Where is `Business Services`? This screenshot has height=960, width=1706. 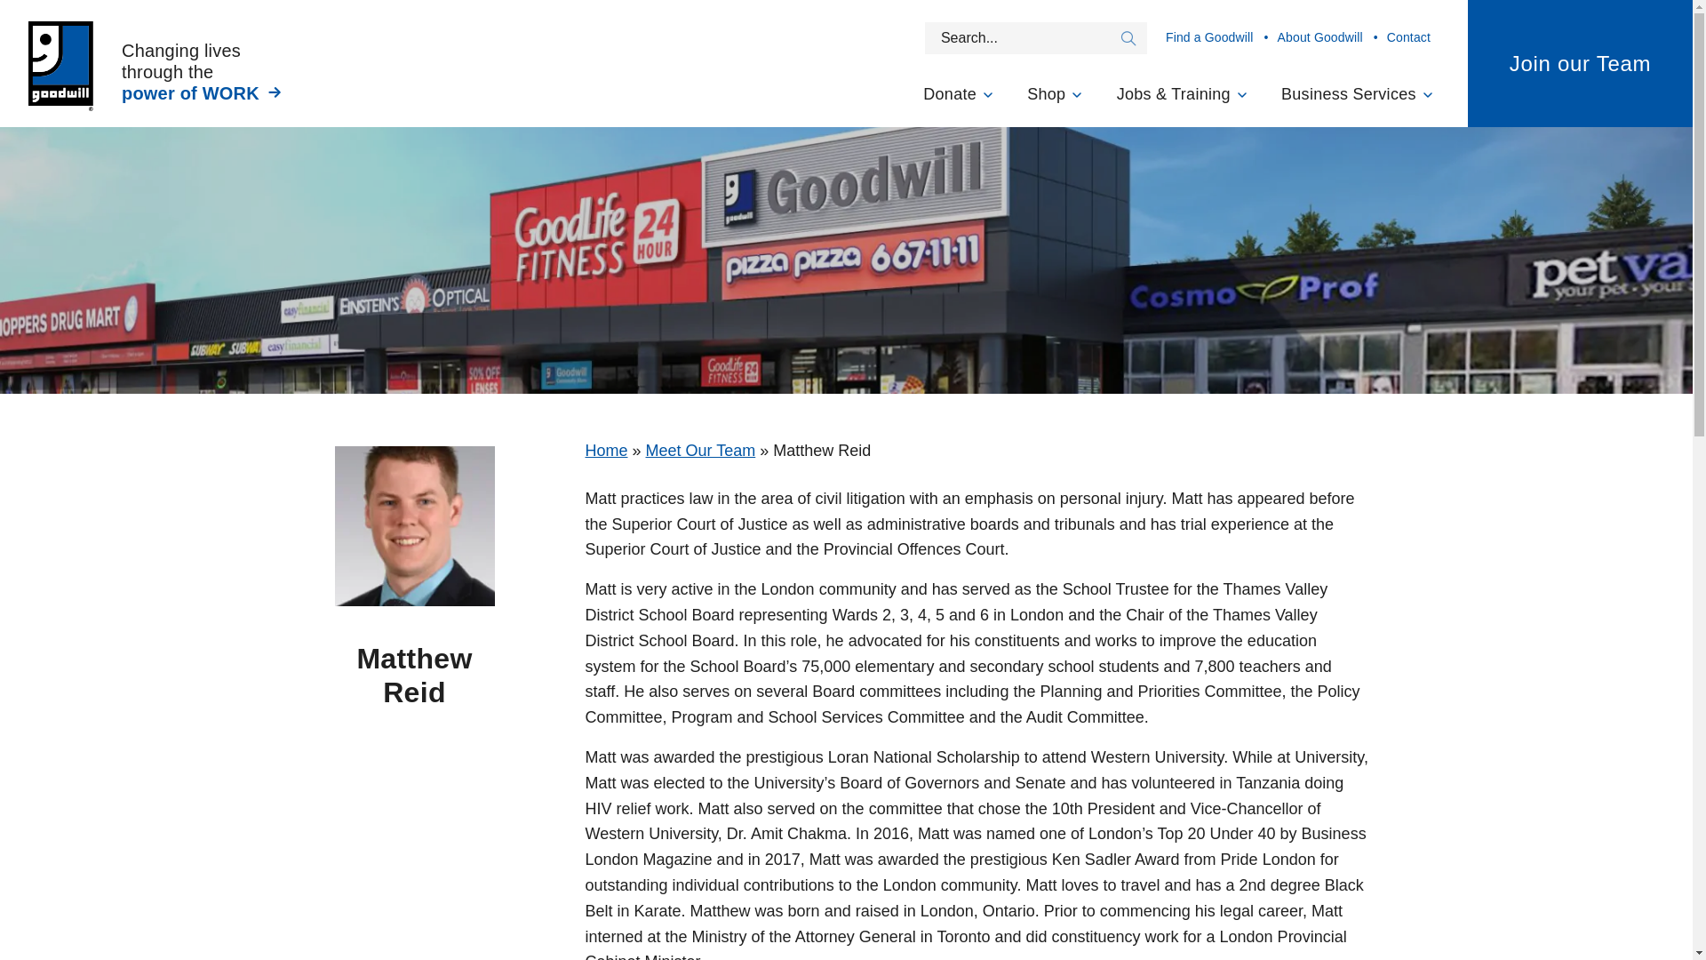 Business Services is located at coordinates (1358, 100).